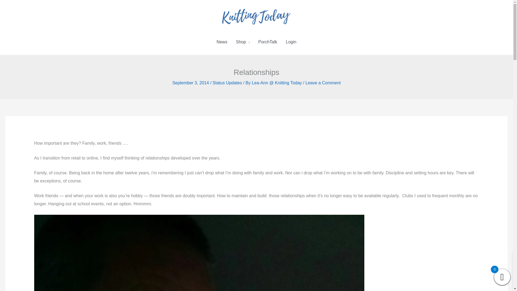 The height and width of the screenshot is (291, 517). What do you see at coordinates (323, 83) in the screenshot?
I see `Leave a Comment` at bounding box center [323, 83].